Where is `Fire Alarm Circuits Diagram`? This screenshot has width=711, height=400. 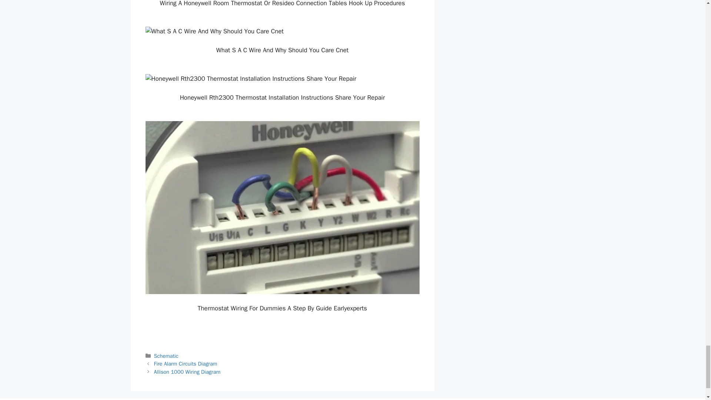 Fire Alarm Circuits Diagram is located at coordinates (186, 364).